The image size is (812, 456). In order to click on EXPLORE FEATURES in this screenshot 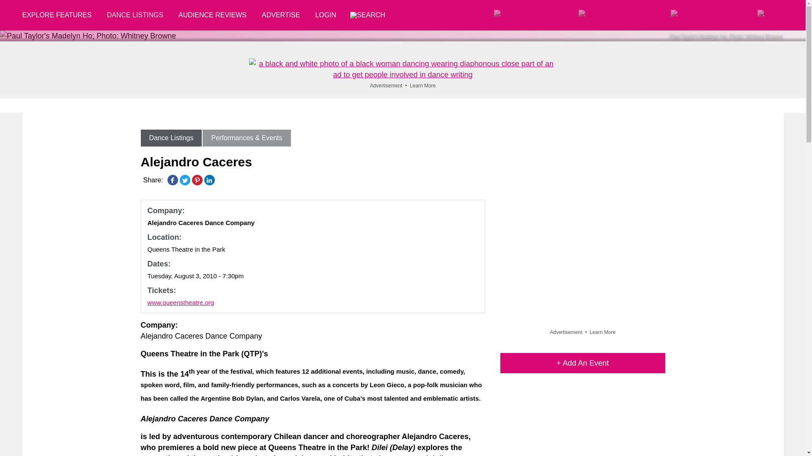, I will do `click(60, 15)`.